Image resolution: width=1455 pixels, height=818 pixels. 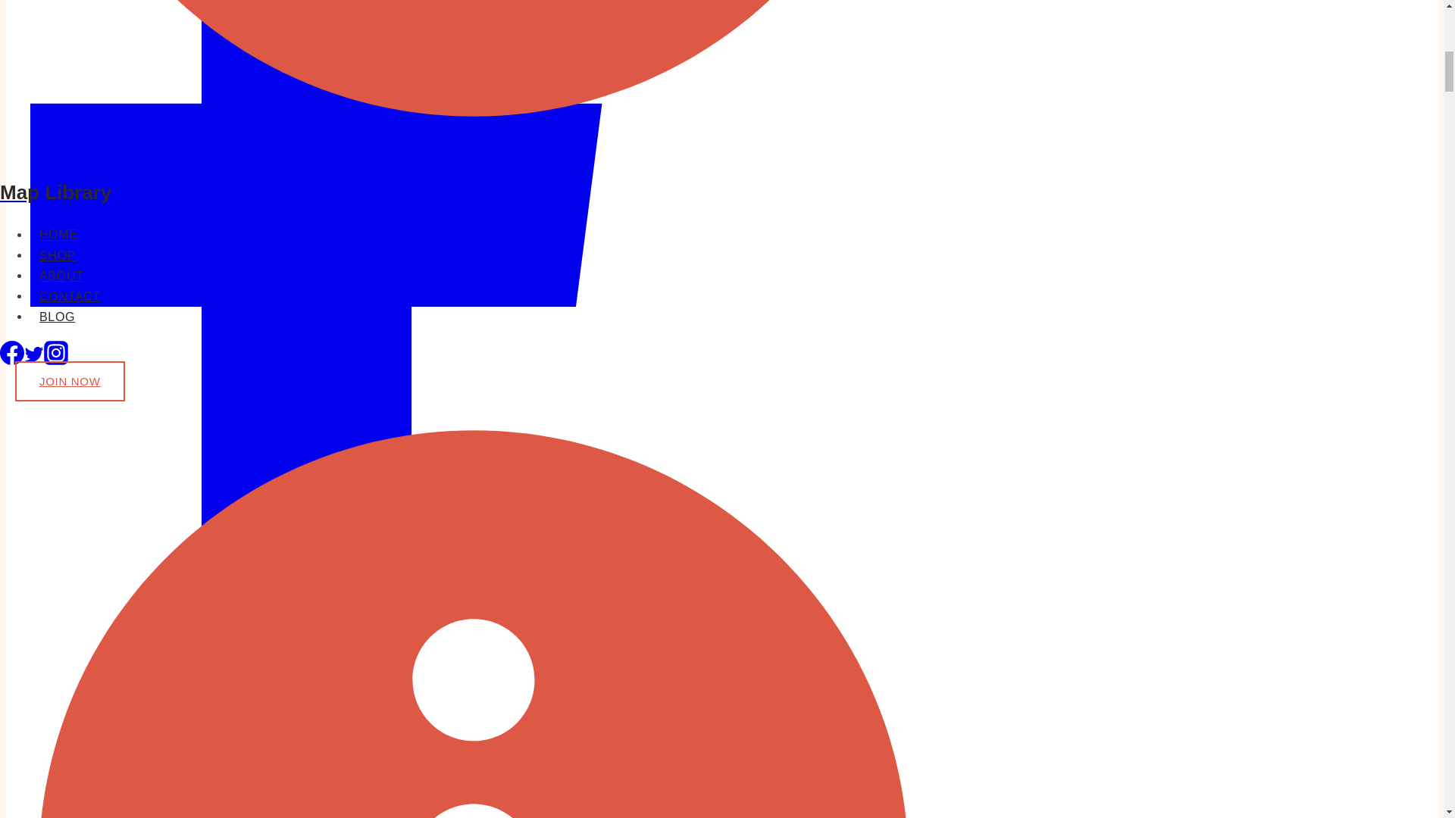 What do you see at coordinates (473, 174) in the screenshot?
I see `Map Library` at bounding box center [473, 174].